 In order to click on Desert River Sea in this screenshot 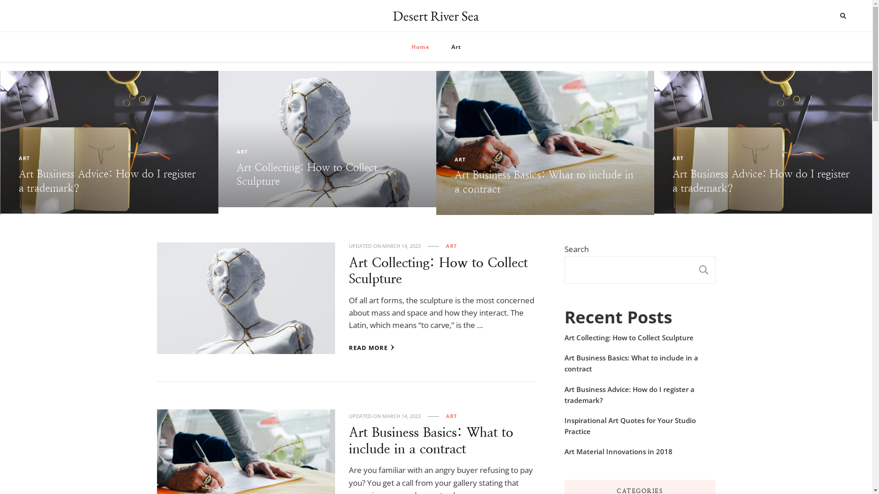, I will do `click(436, 16)`.